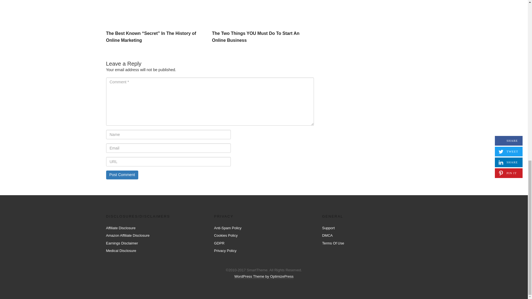 The image size is (532, 299). What do you see at coordinates (127, 235) in the screenshot?
I see `Amazon Affiliate Disclosure` at bounding box center [127, 235].